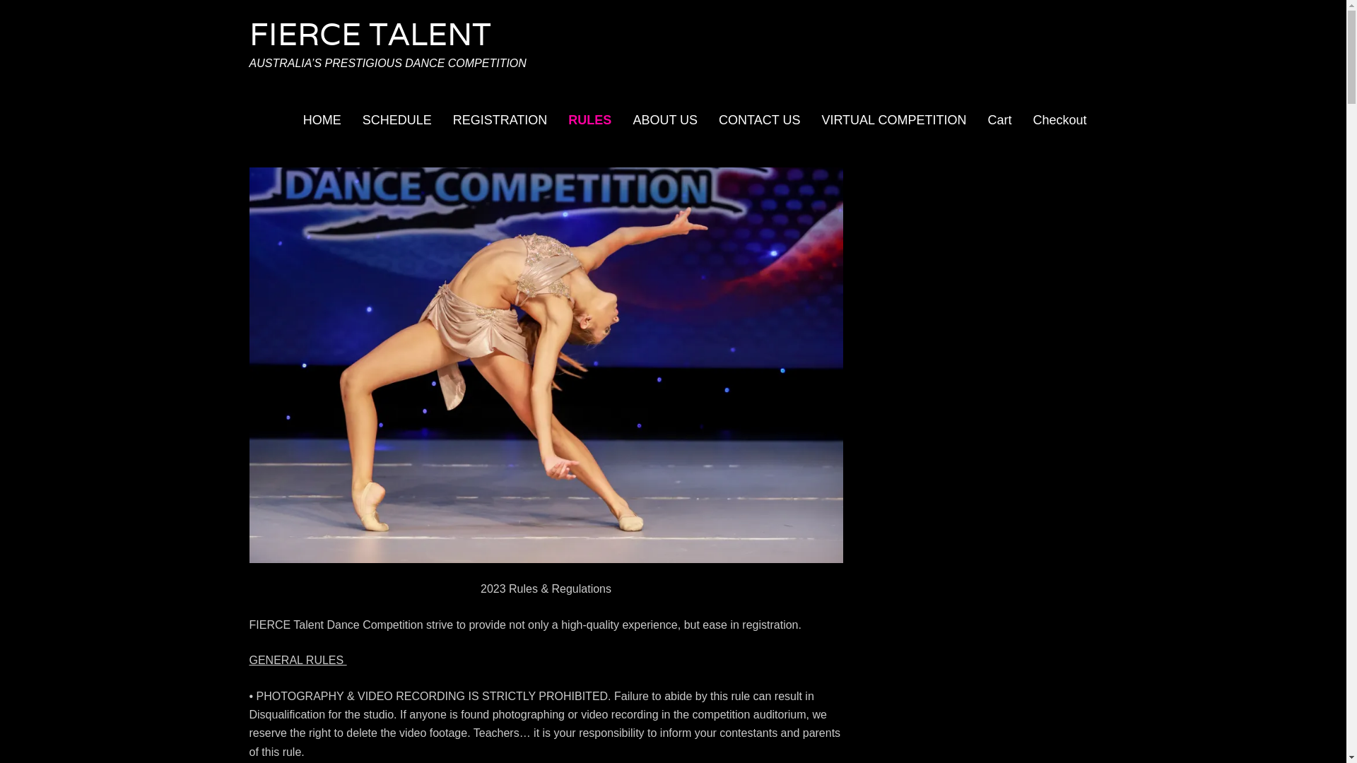 The image size is (1357, 763). I want to click on Cart, so click(999, 121).